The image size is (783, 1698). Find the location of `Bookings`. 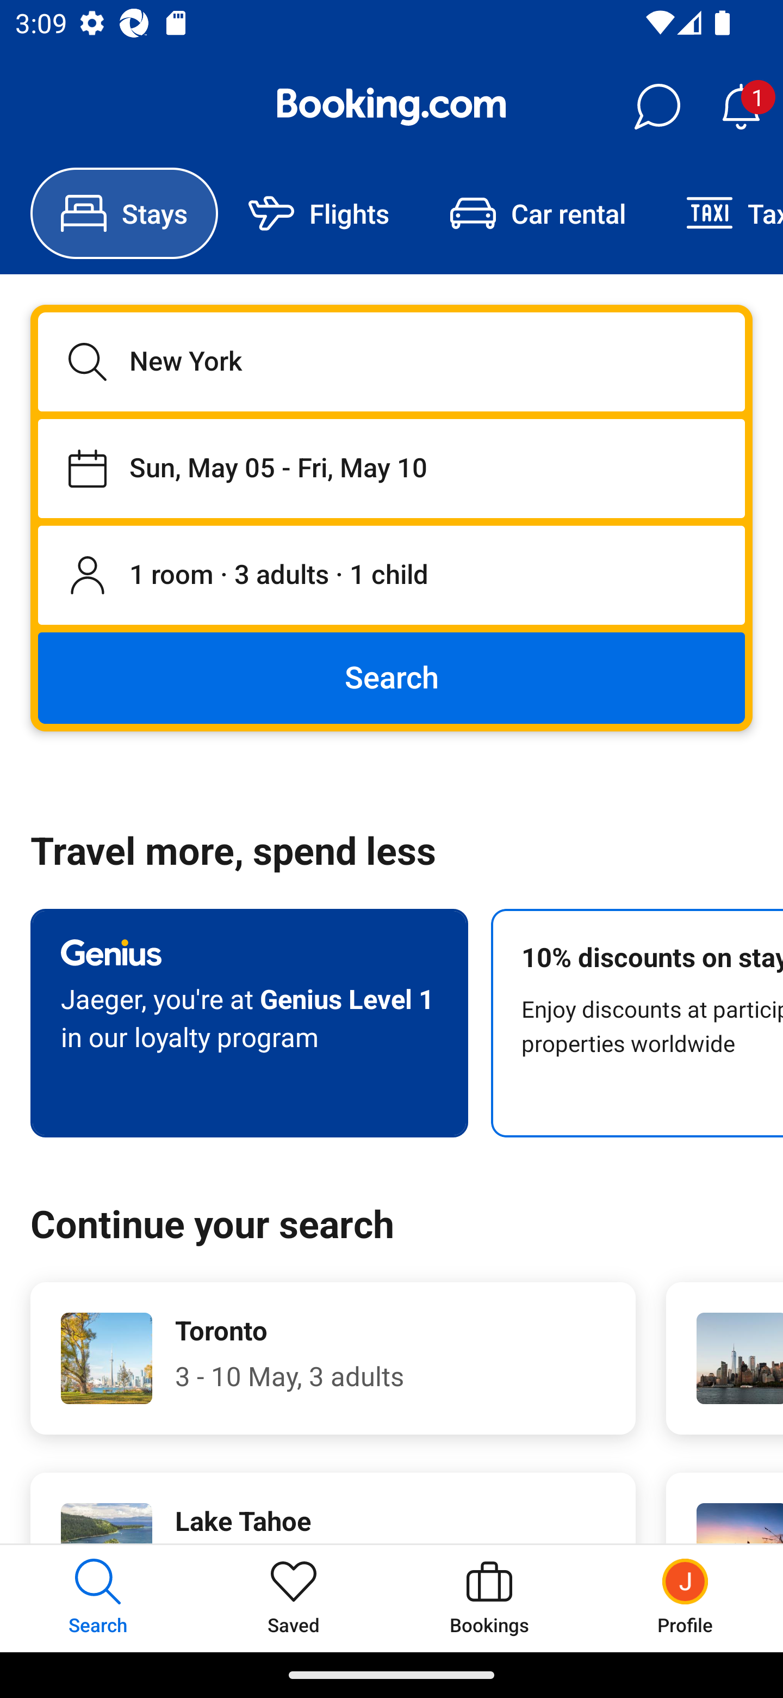

Bookings is located at coordinates (489, 1598).